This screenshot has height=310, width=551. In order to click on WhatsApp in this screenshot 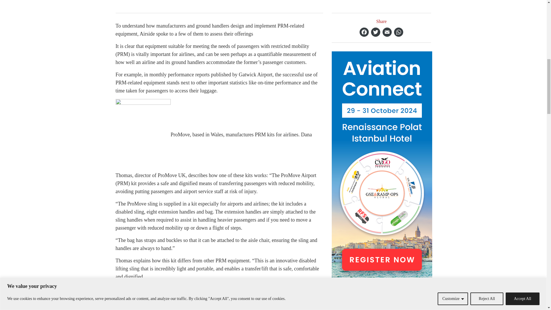, I will do `click(398, 32)`.